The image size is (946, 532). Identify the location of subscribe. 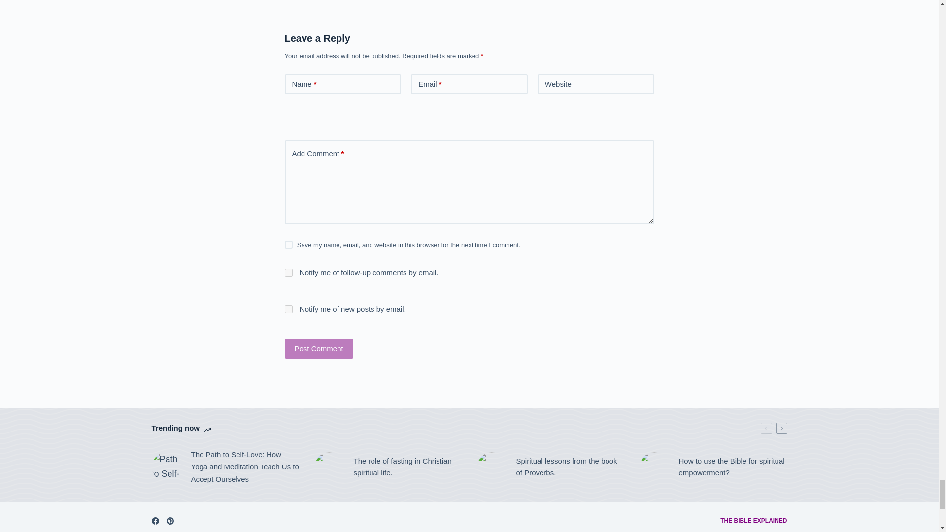
(288, 273).